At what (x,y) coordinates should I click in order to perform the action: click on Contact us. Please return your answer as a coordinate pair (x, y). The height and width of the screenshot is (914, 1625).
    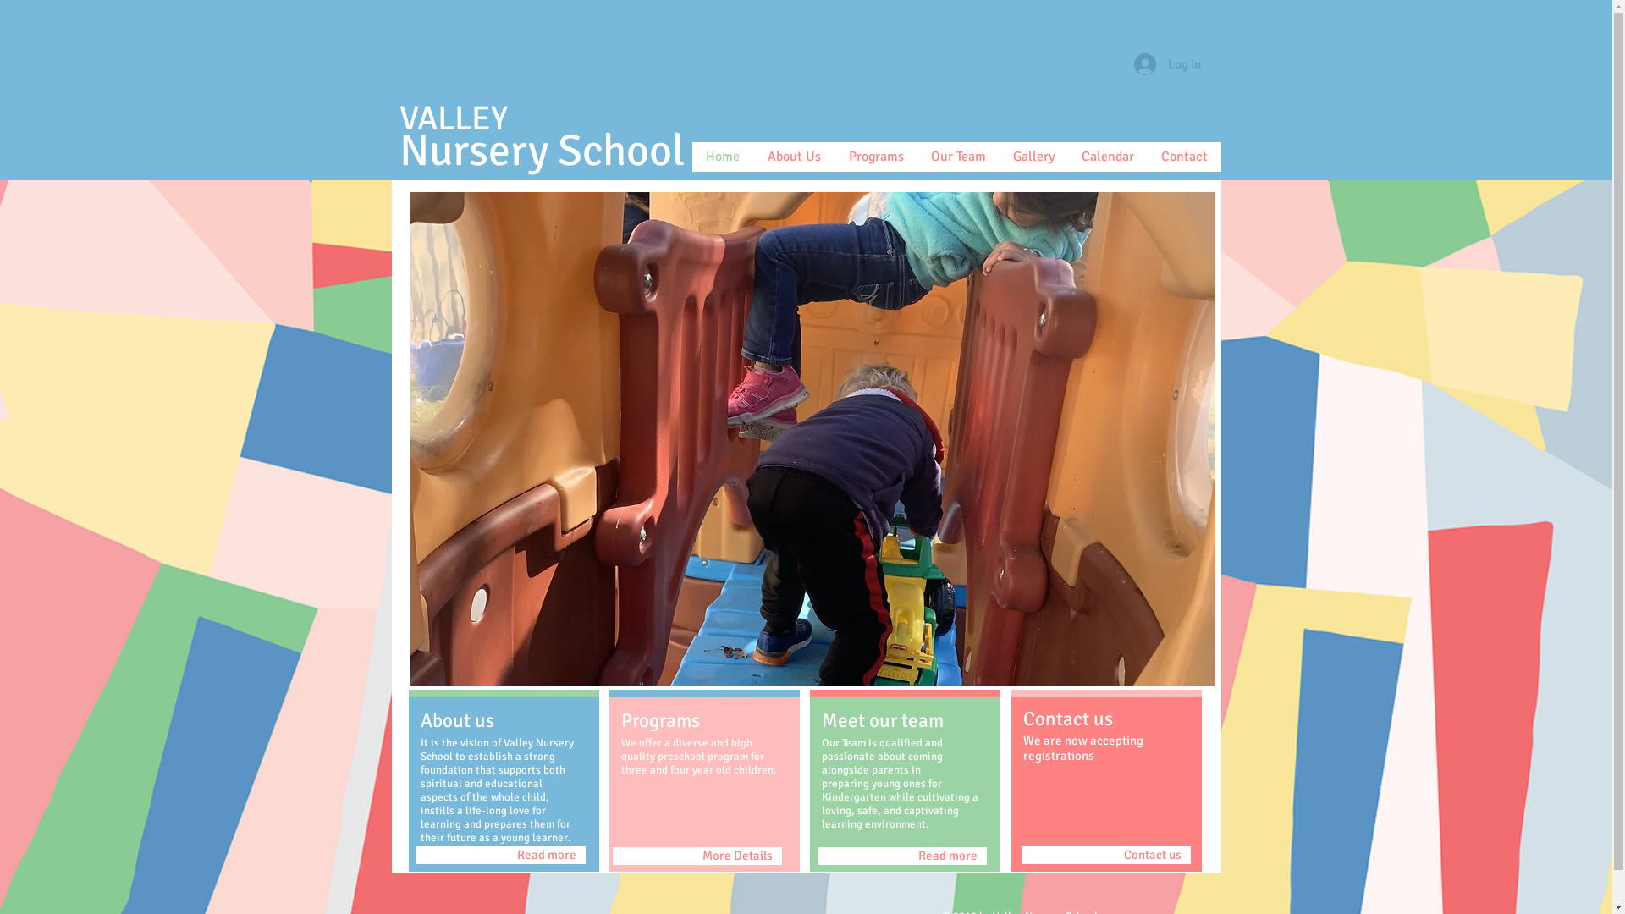
    Looking at the image, I should click on (1105, 855).